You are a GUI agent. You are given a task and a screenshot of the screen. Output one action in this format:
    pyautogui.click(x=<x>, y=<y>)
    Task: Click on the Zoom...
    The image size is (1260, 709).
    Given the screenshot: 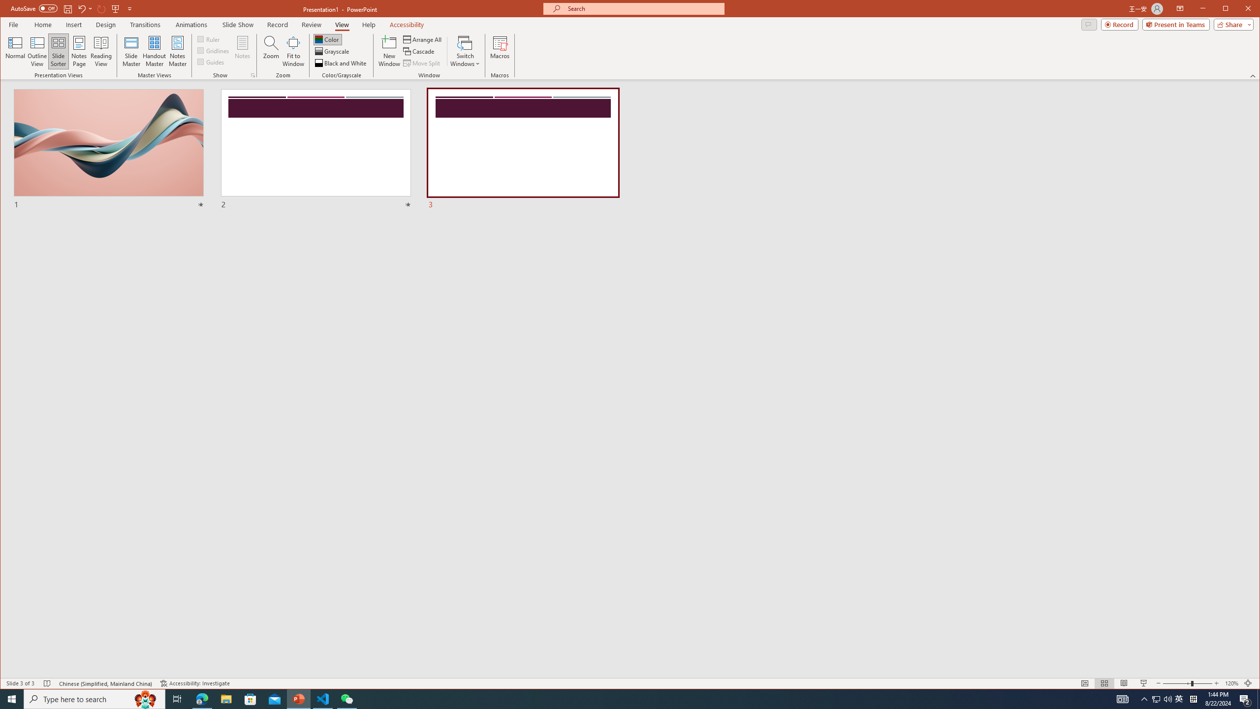 What is the action you would take?
    pyautogui.click(x=271, y=51)
    